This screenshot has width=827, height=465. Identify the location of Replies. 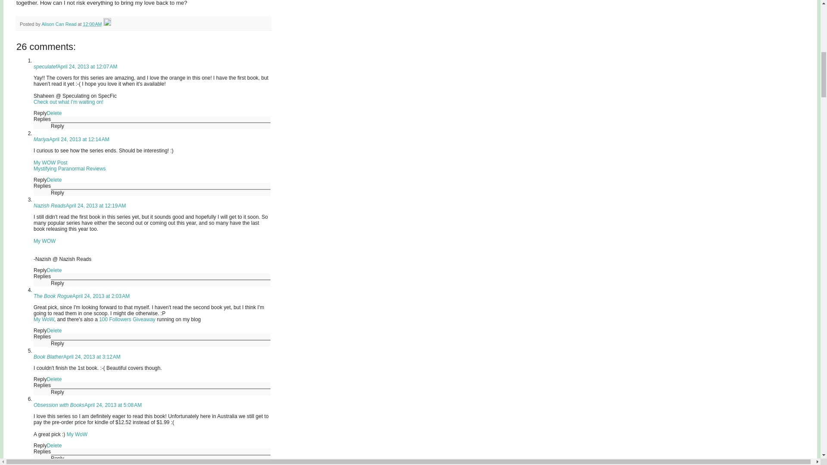
(42, 276).